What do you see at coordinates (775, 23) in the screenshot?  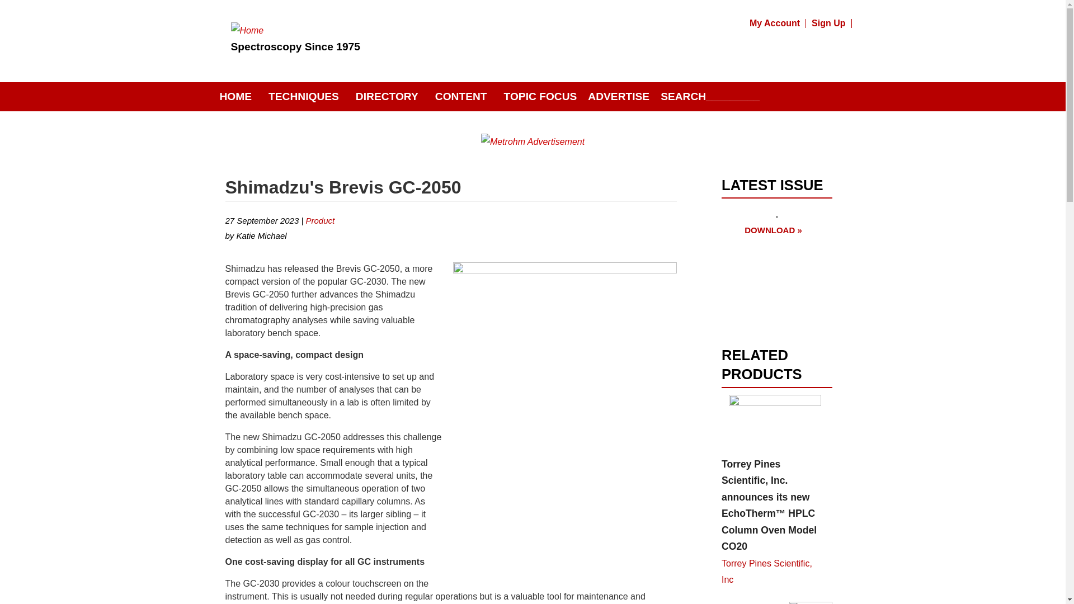 I see `My Account` at bounding box center [775, 23].